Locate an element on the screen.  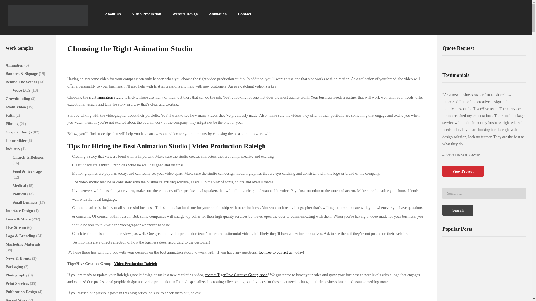
Event Video is located at coordinates (16, 107).